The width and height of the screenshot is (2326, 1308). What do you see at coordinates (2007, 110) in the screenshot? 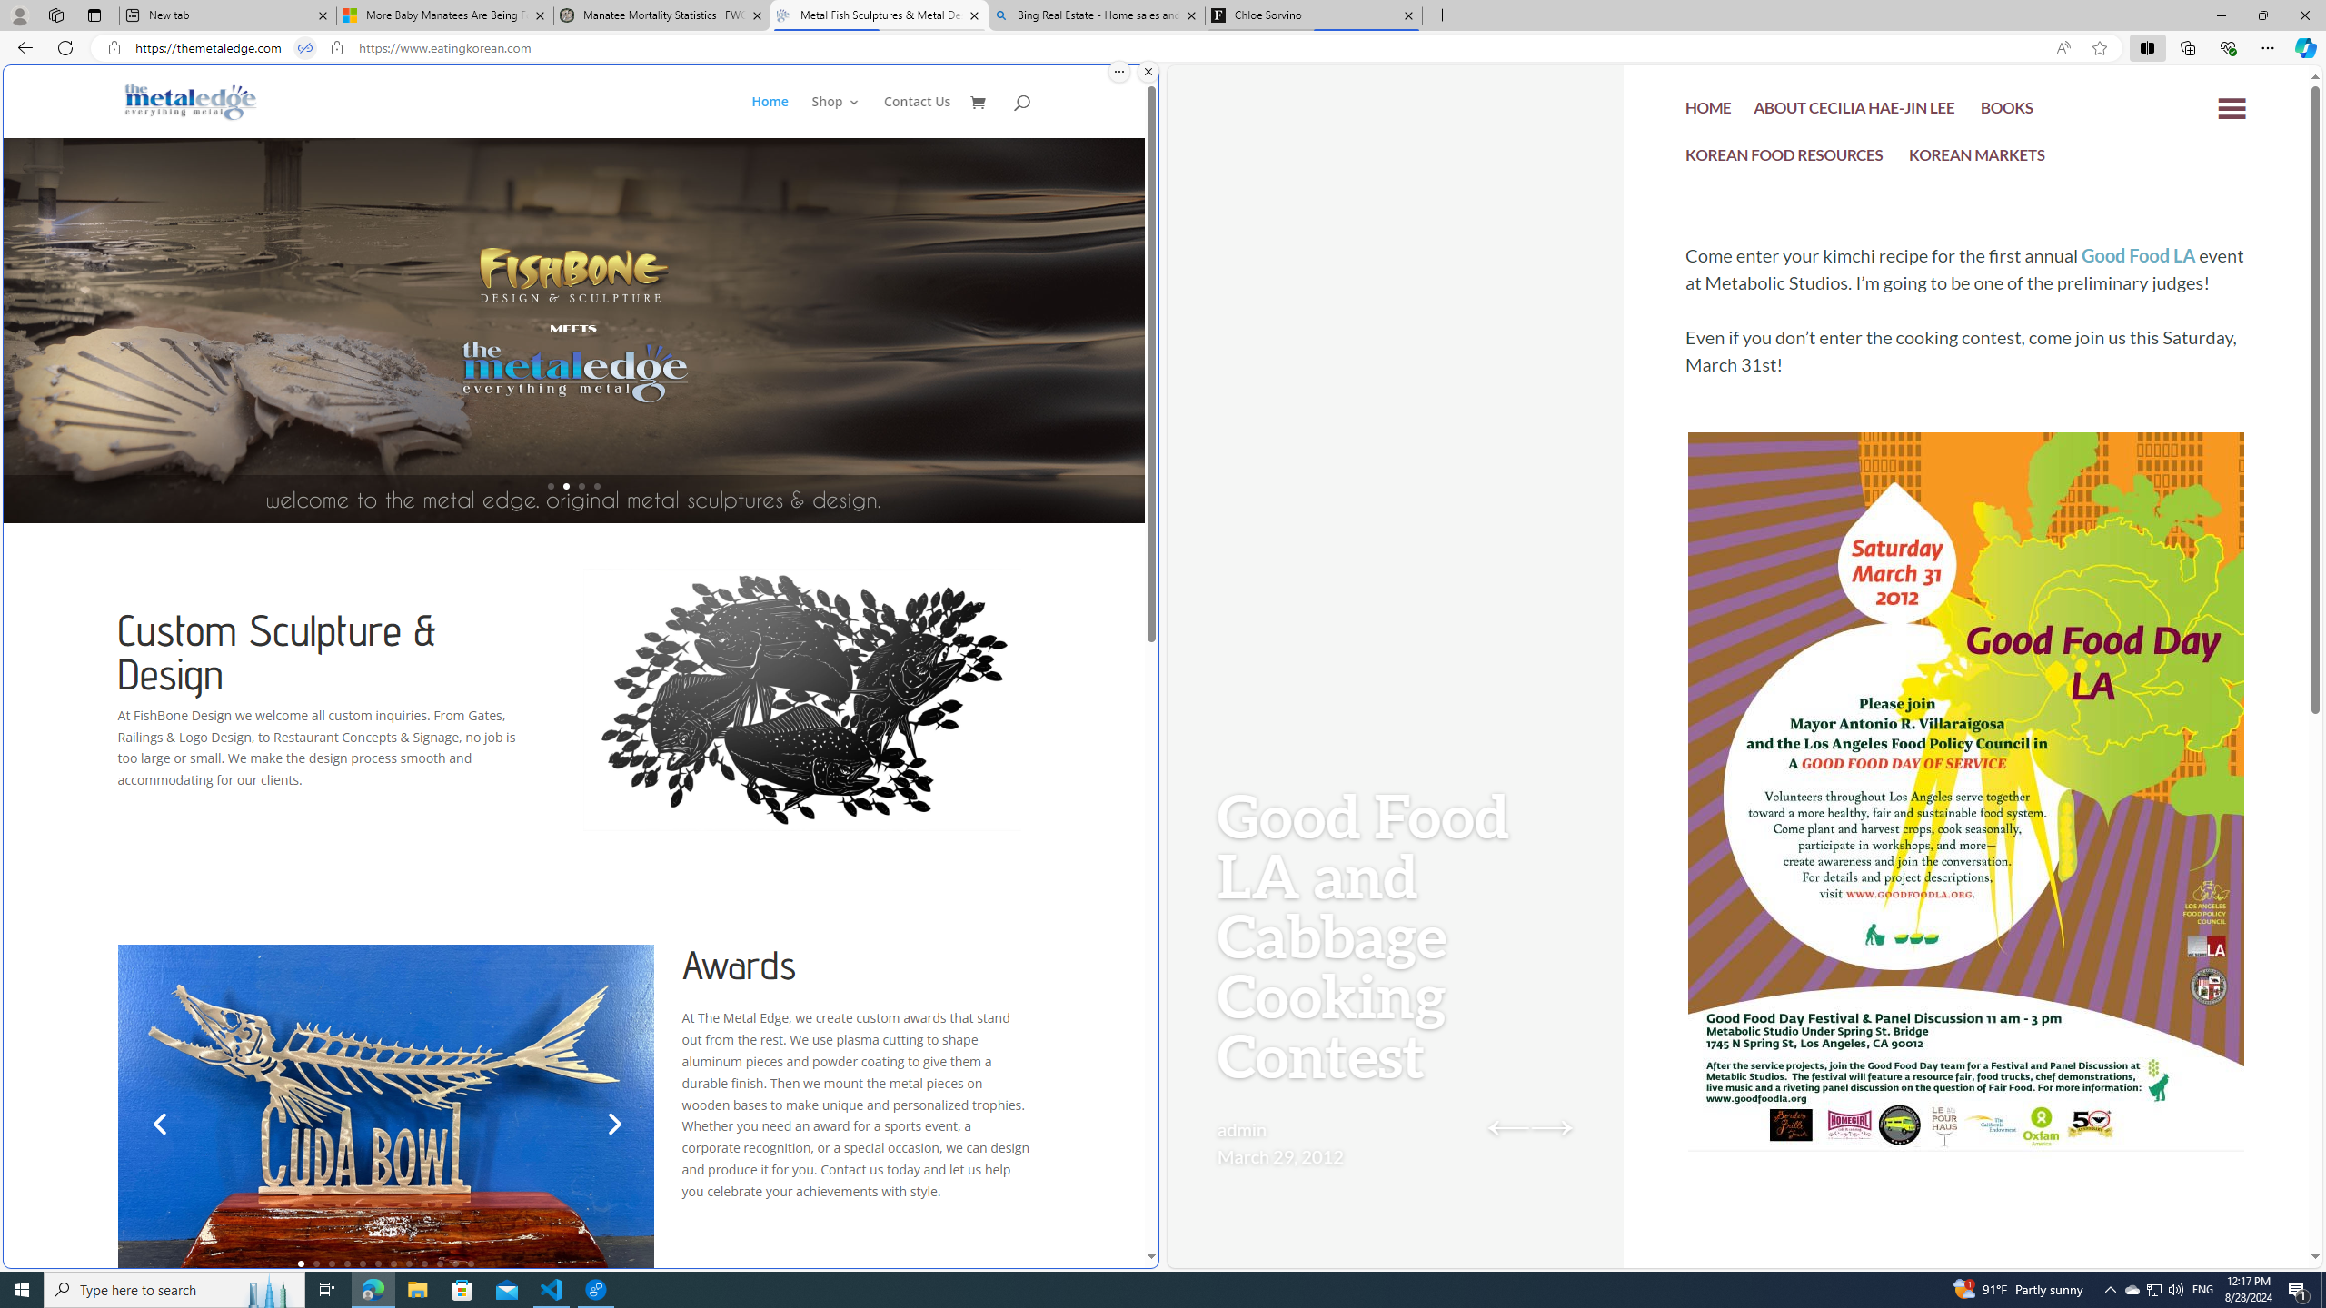
I see `BOOKS` at bounding box center [2007, 110].